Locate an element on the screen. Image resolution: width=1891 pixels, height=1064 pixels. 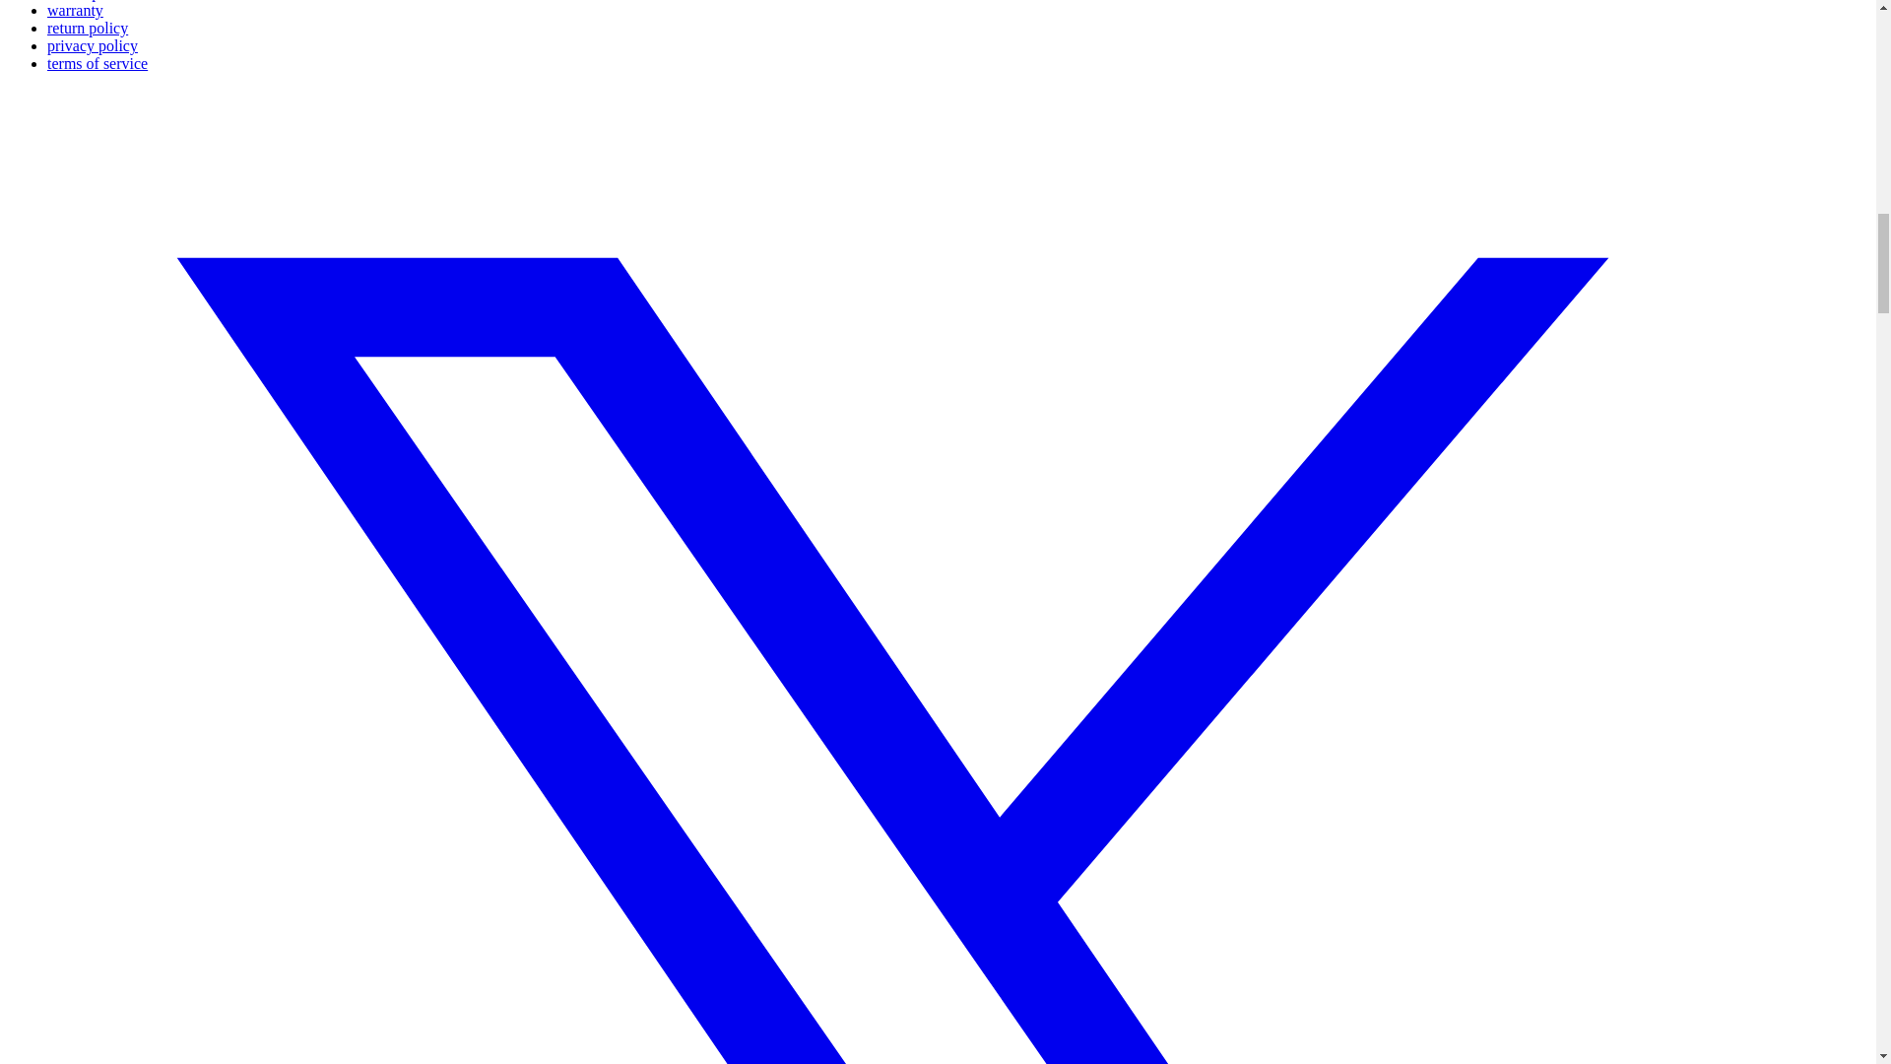
subscription is located at coordinates (86, 0).